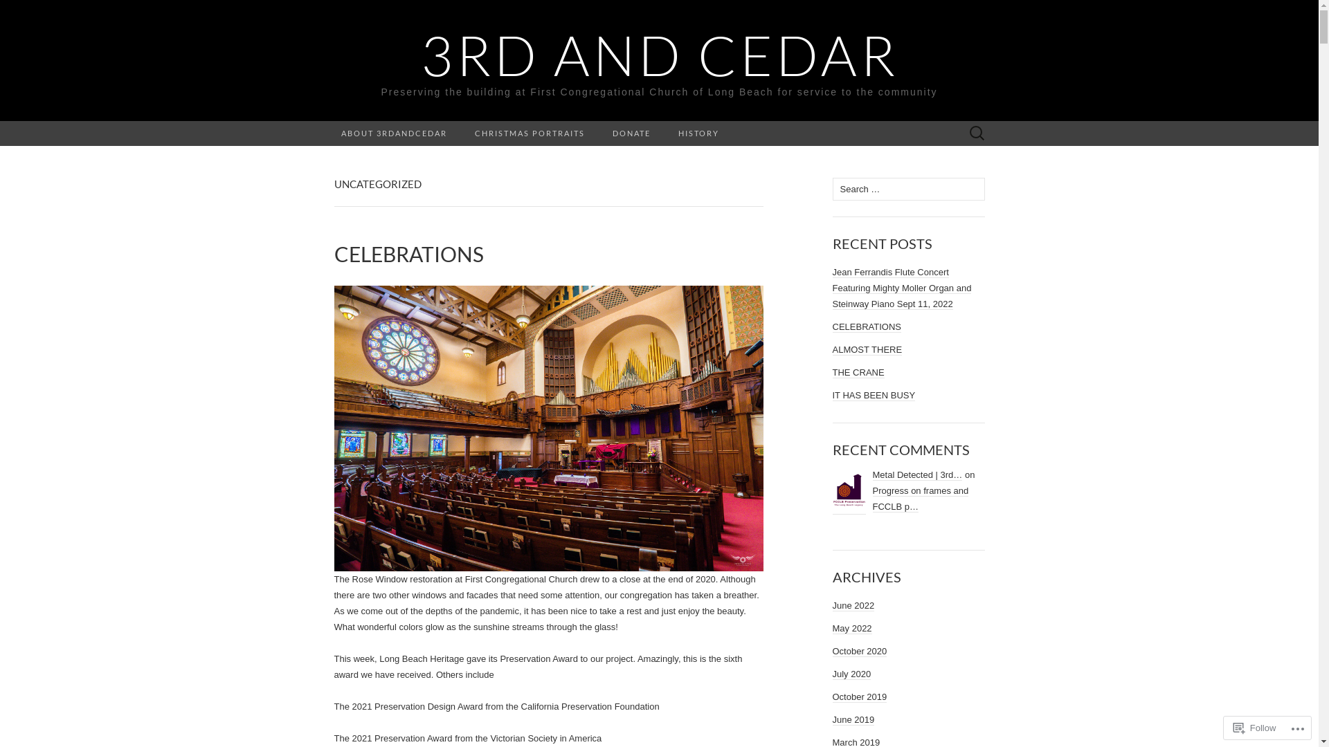 The image size is (1329, 747). What do you see at coordinates (15, 11) in the screenshot?
I see `Search` at bounding box center [15, 11].